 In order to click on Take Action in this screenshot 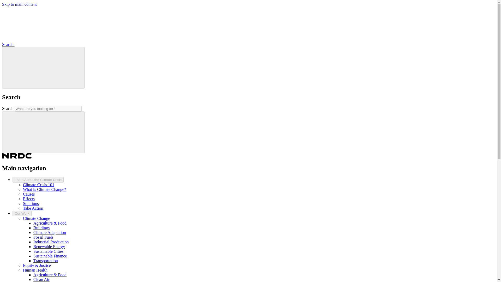, I will do `click(33, 208)`.